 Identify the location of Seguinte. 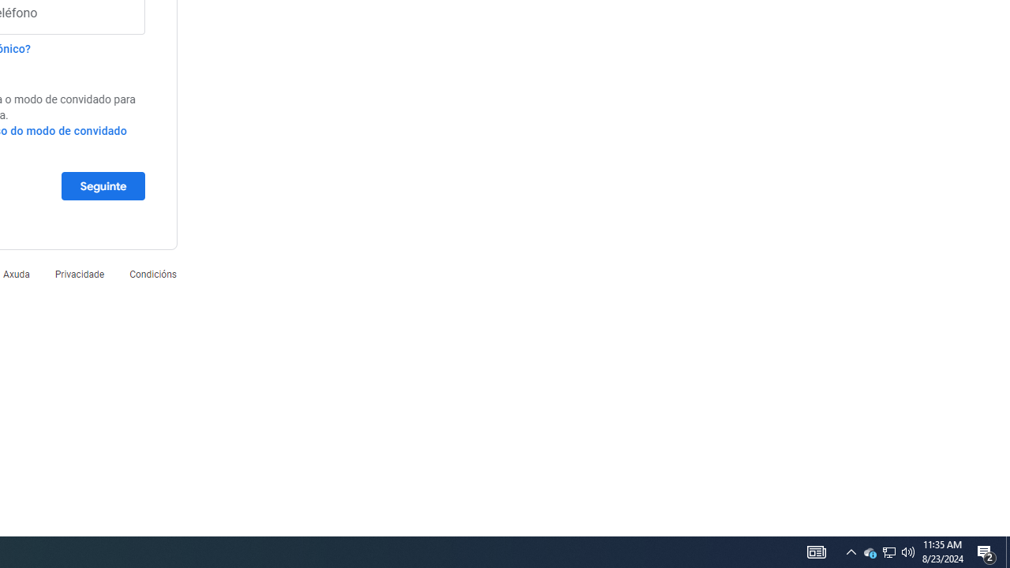
(103, 185).